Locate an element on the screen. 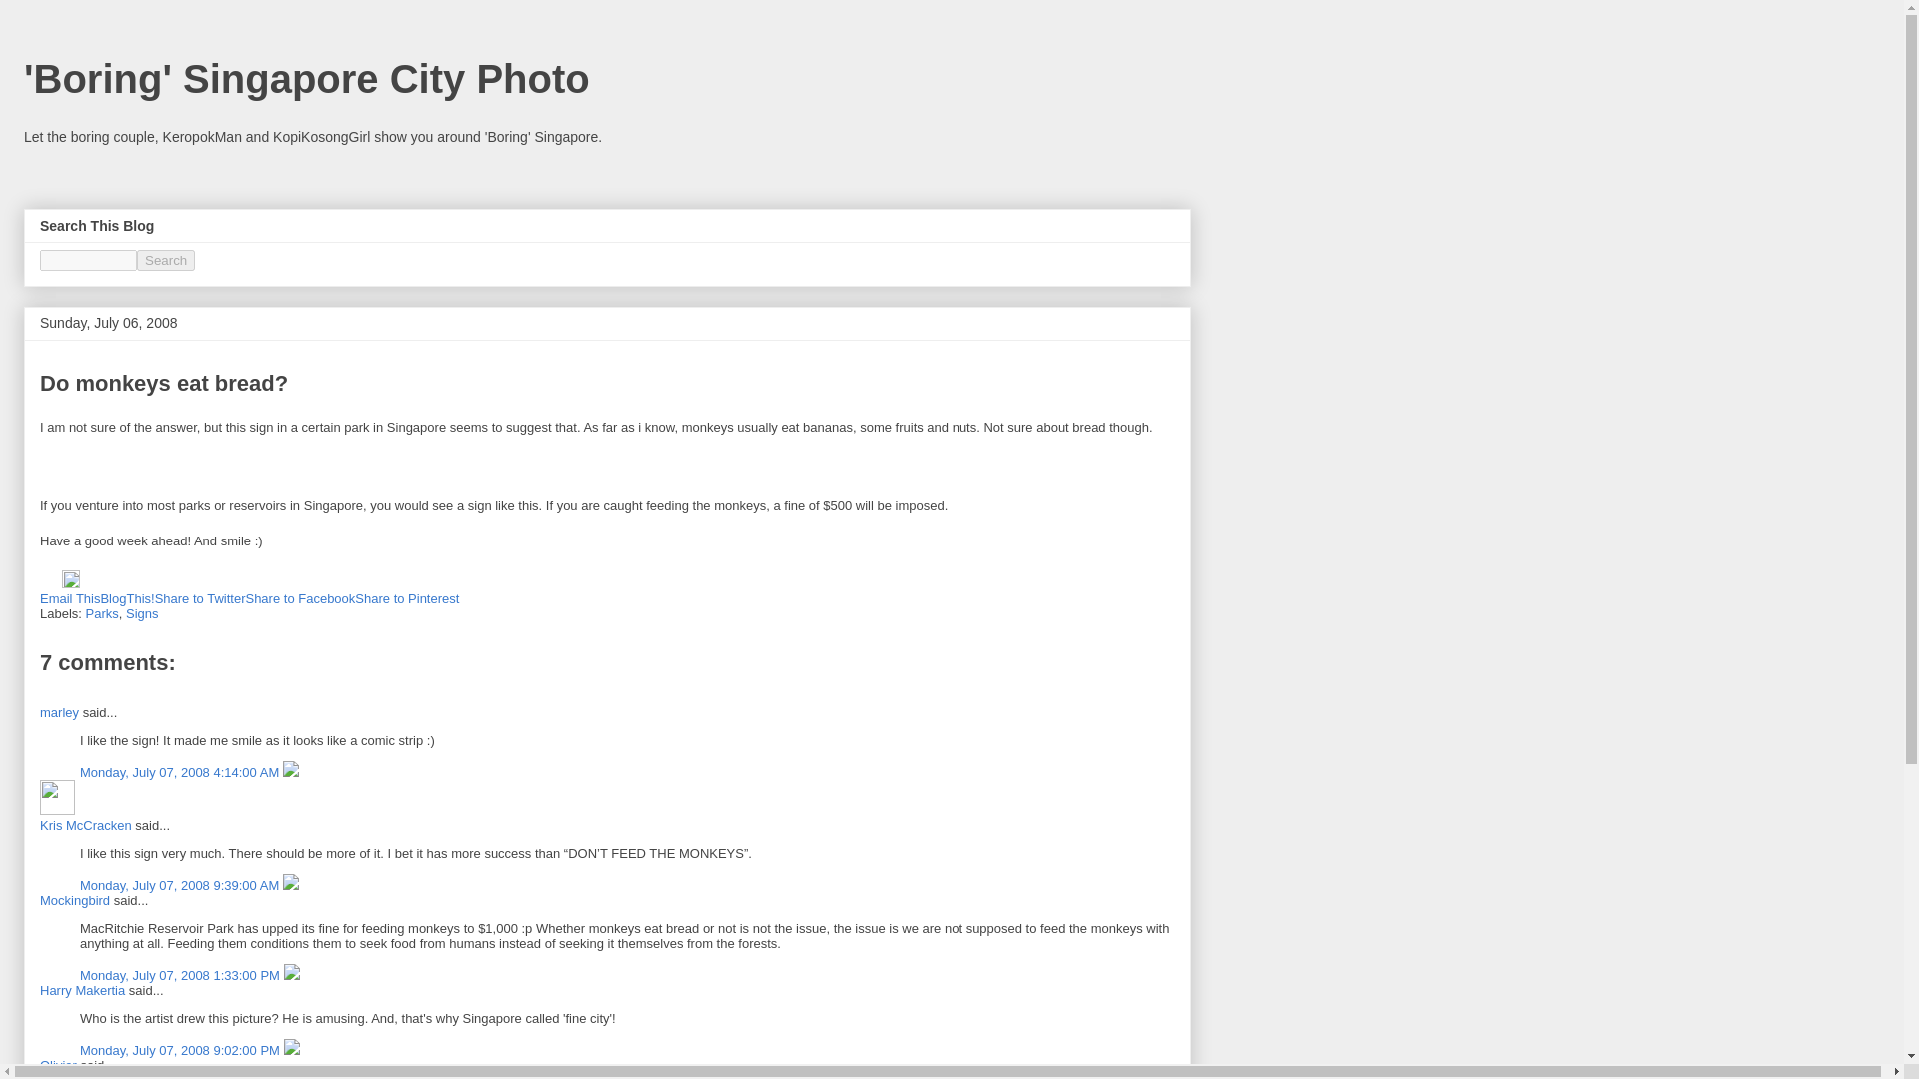 Image resolution: width=1919 pixels, height=1079 pixels. Monday, July 07, 2008 4:14:00 AM is located at coordinates (181, 771).